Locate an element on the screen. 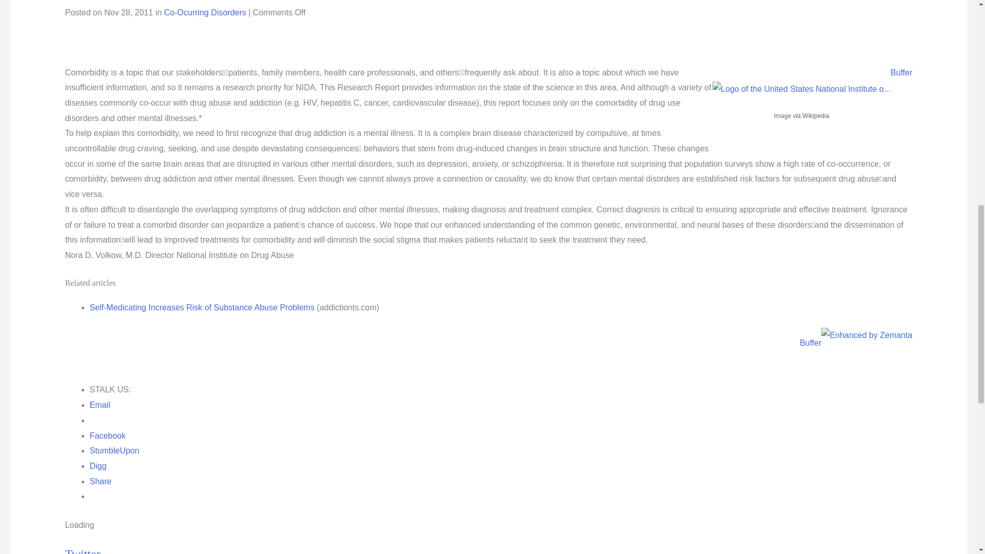  Click to share on StumbleUpon is located at coordinates (114, 450).